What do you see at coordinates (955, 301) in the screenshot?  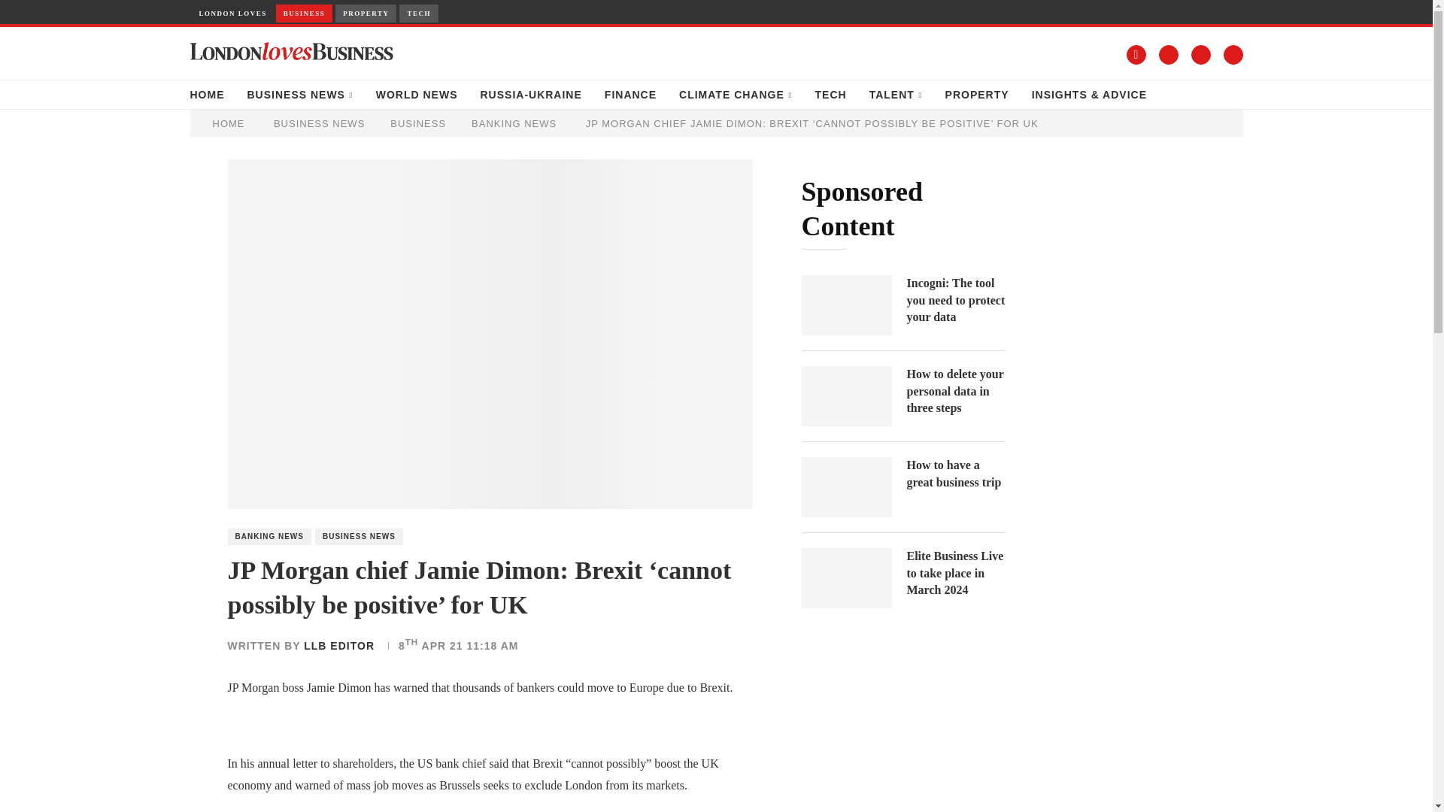 I see `Incogni: The tool you need to protect your data` at bounding box center [955, 301].